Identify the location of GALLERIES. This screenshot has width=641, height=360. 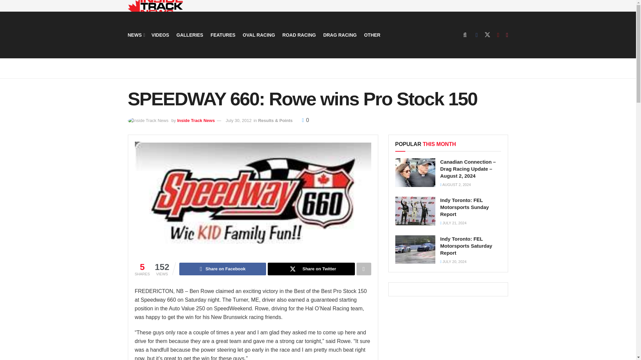
(190, 35).